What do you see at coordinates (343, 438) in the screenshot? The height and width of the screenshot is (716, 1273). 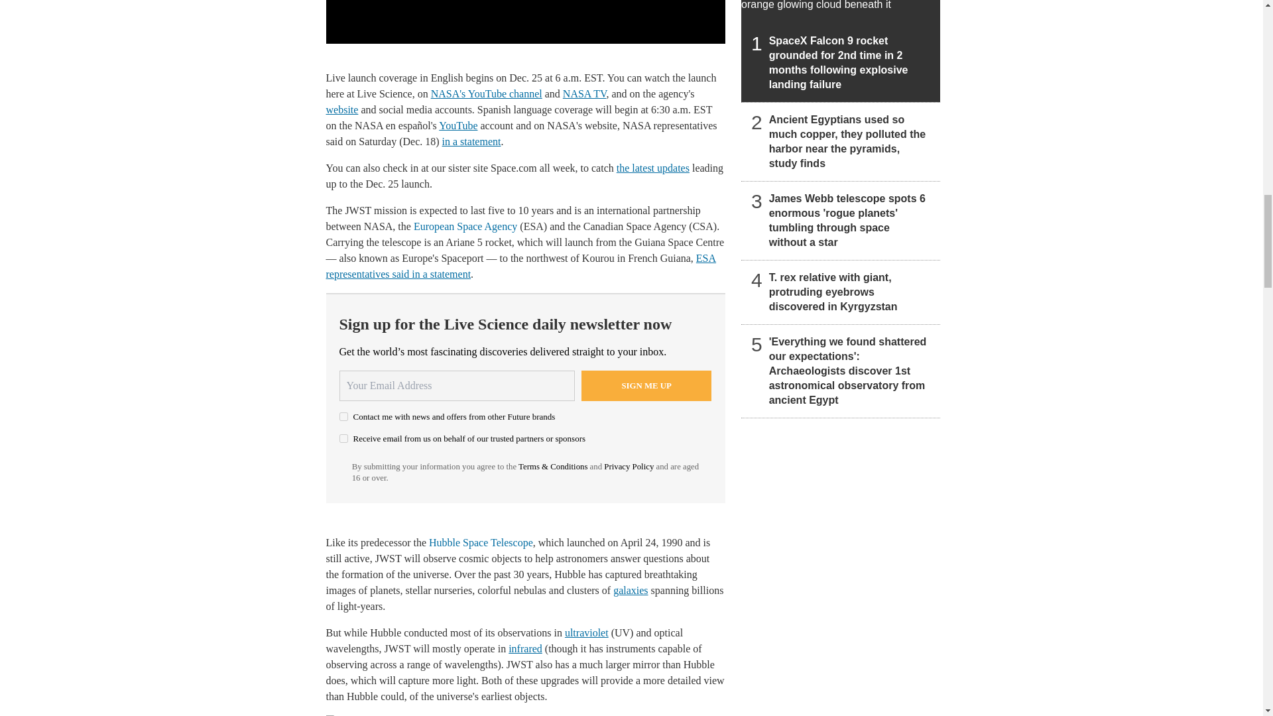 I see `on` at bounding box center [343, 438].